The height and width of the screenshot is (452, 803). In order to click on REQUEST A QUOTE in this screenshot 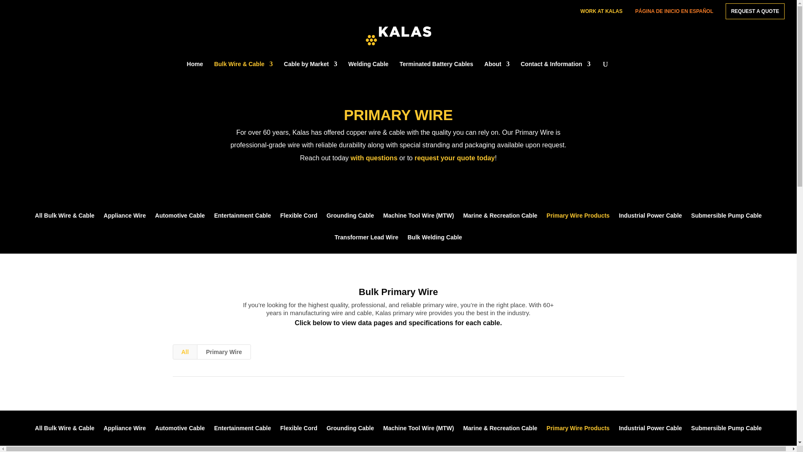, I will do `click(755, 11)`.